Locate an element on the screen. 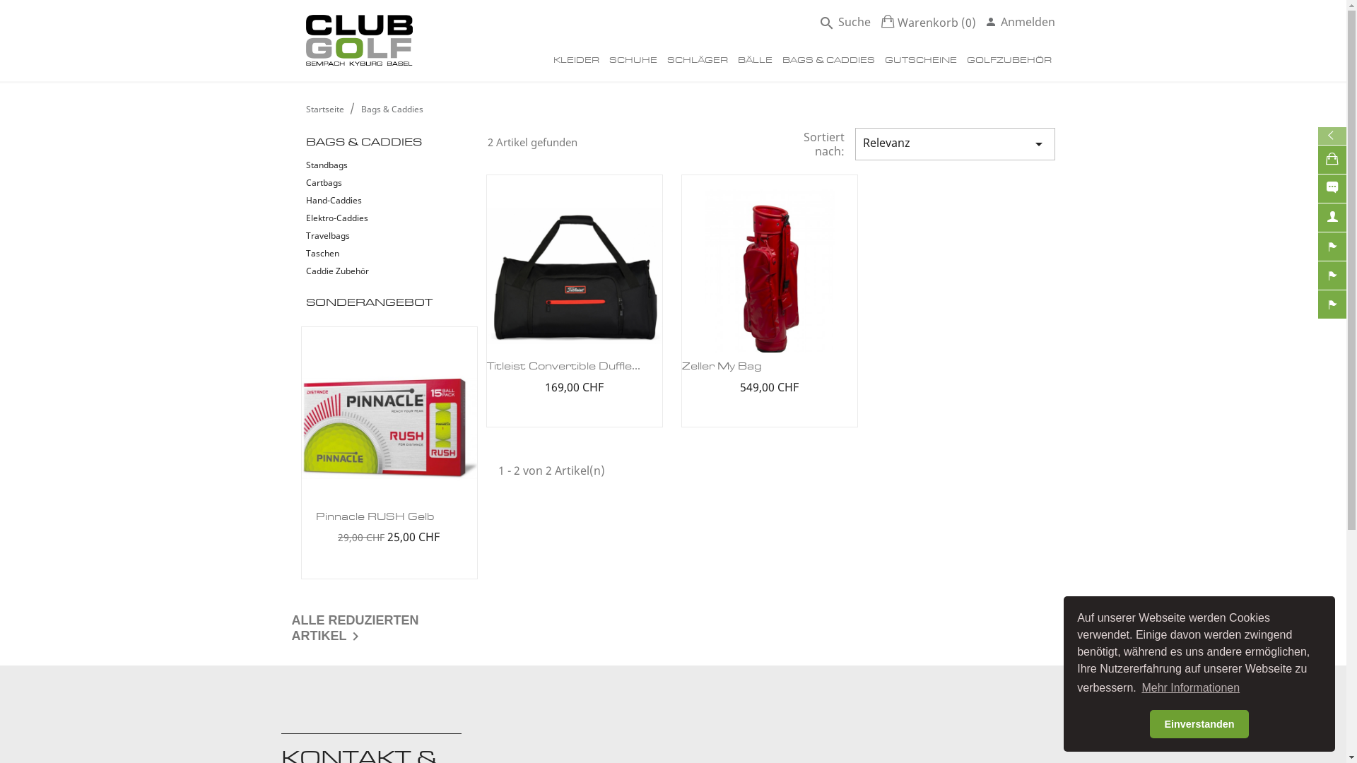  Cartbags is located at coordinates (379, 184).